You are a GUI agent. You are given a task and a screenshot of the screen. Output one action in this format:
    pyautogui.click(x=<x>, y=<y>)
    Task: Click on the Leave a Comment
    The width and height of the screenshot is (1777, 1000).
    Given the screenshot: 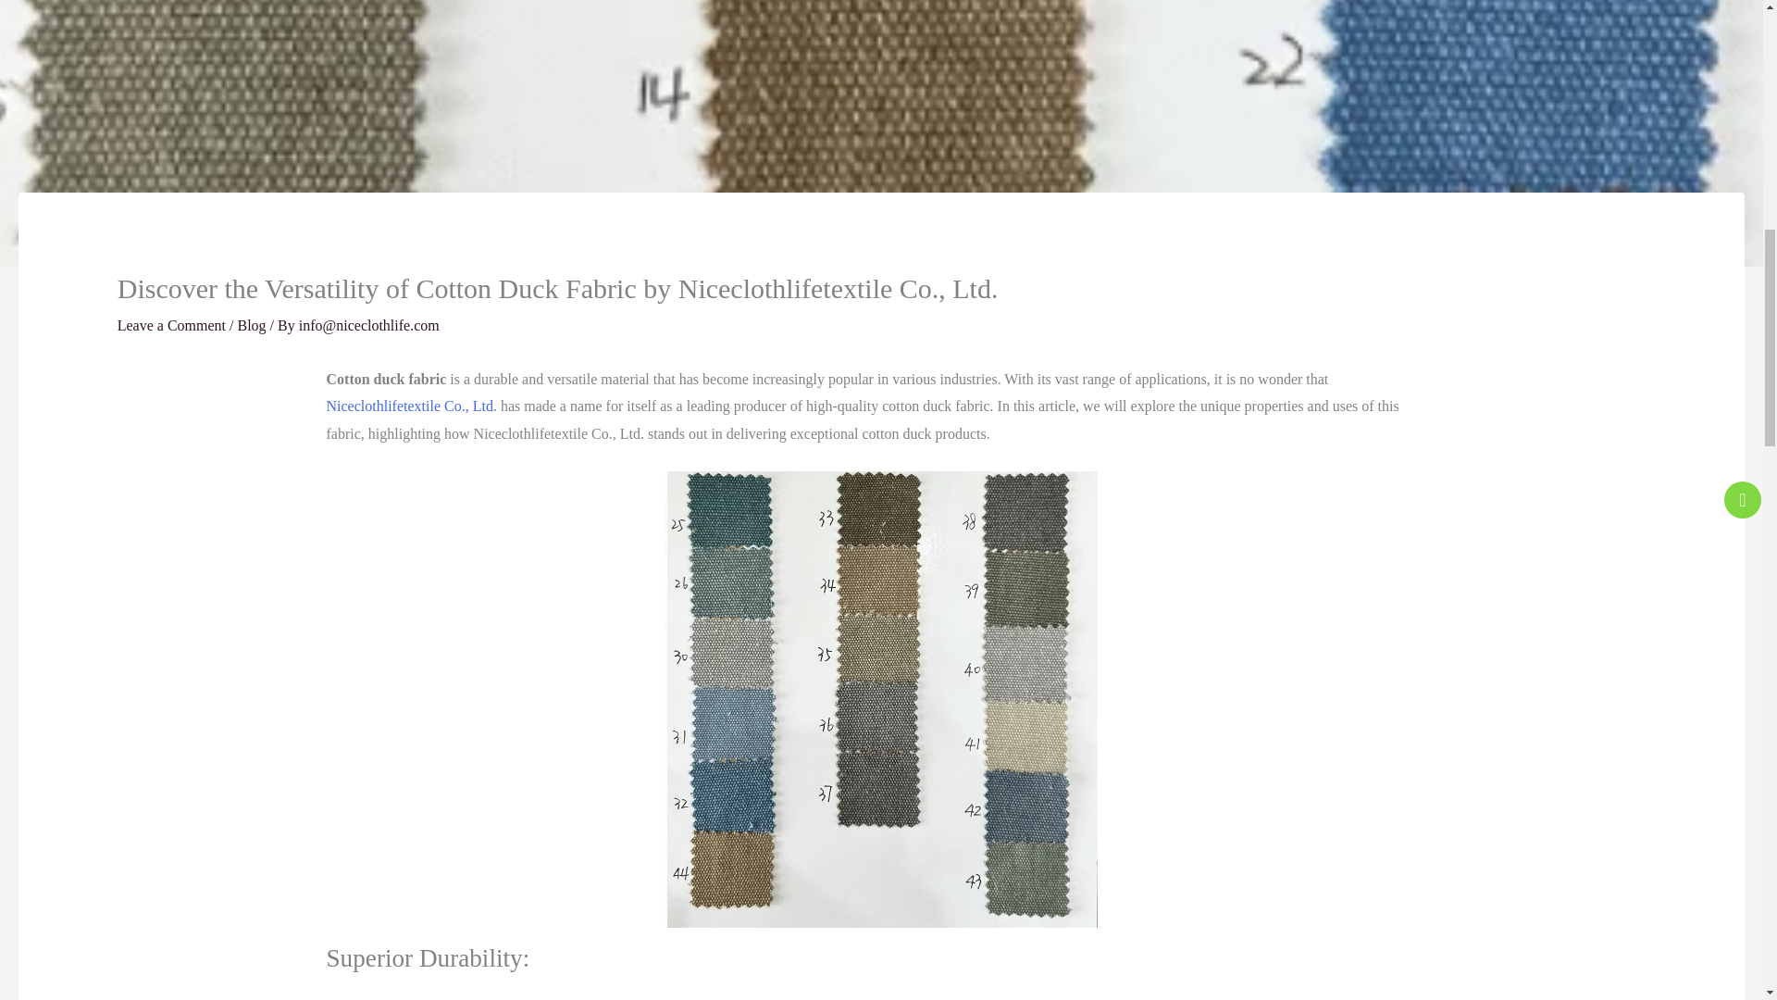 What is the action you would take?
    pyautogui.click(x=170, y=324)
    